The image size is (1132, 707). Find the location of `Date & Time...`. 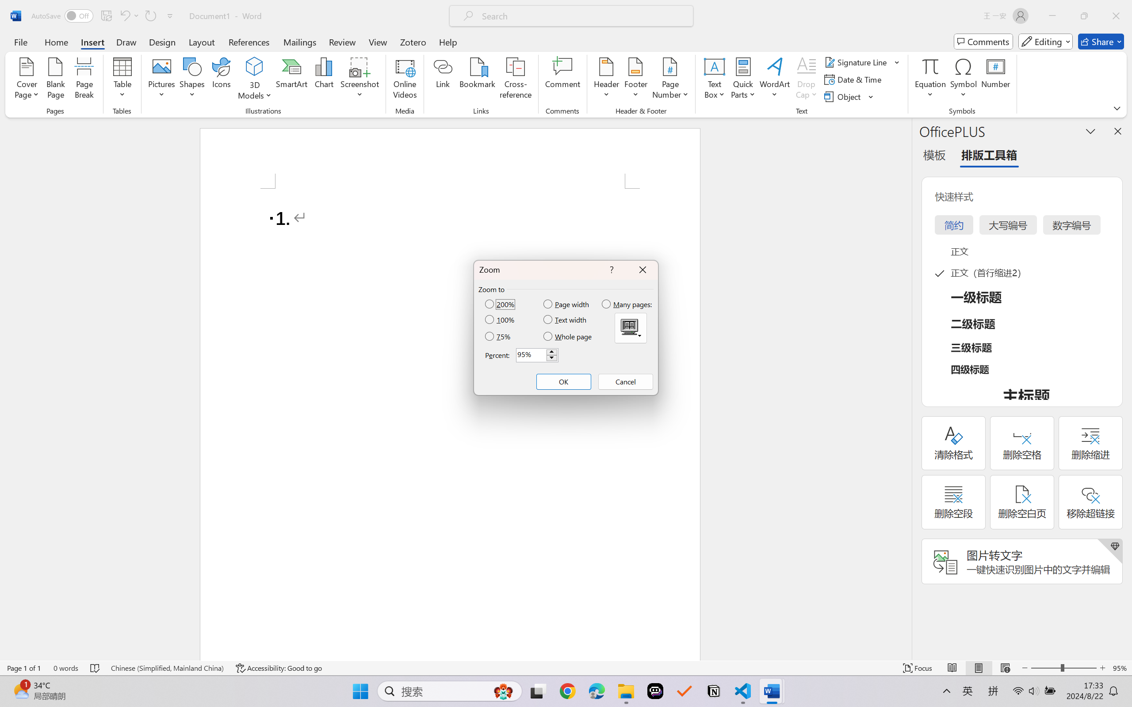

Date & Time... is located at coordinates (854, 80).